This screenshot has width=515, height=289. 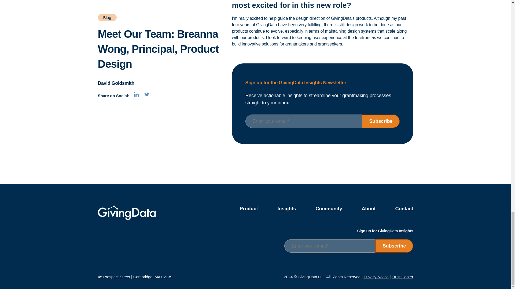 What do you see at coordinates (381, 121) in the screenshot?
I see `Subscribe` at bounding box center [381, 121].